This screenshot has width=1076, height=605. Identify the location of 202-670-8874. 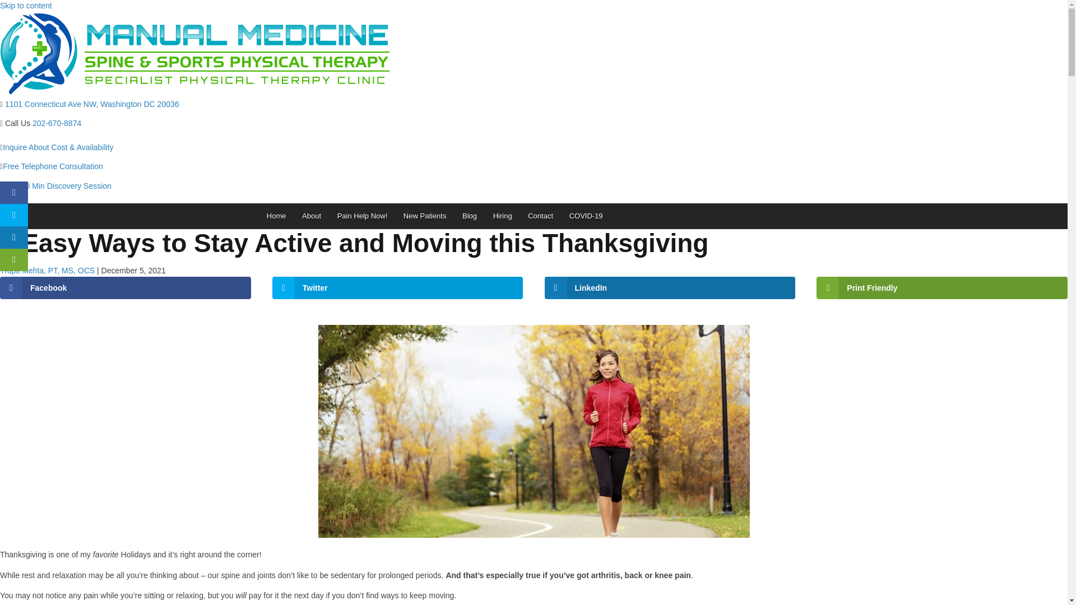
(57, 123).